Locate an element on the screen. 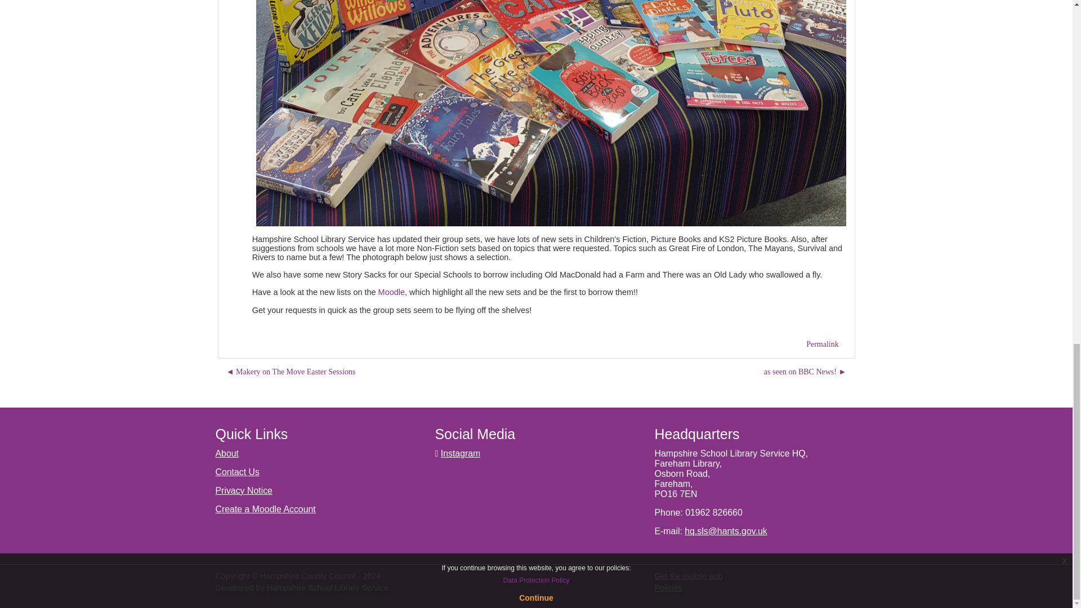 This screenshot has height=608, width=1081. Privacy Notice is located at coordinates (243, 490).